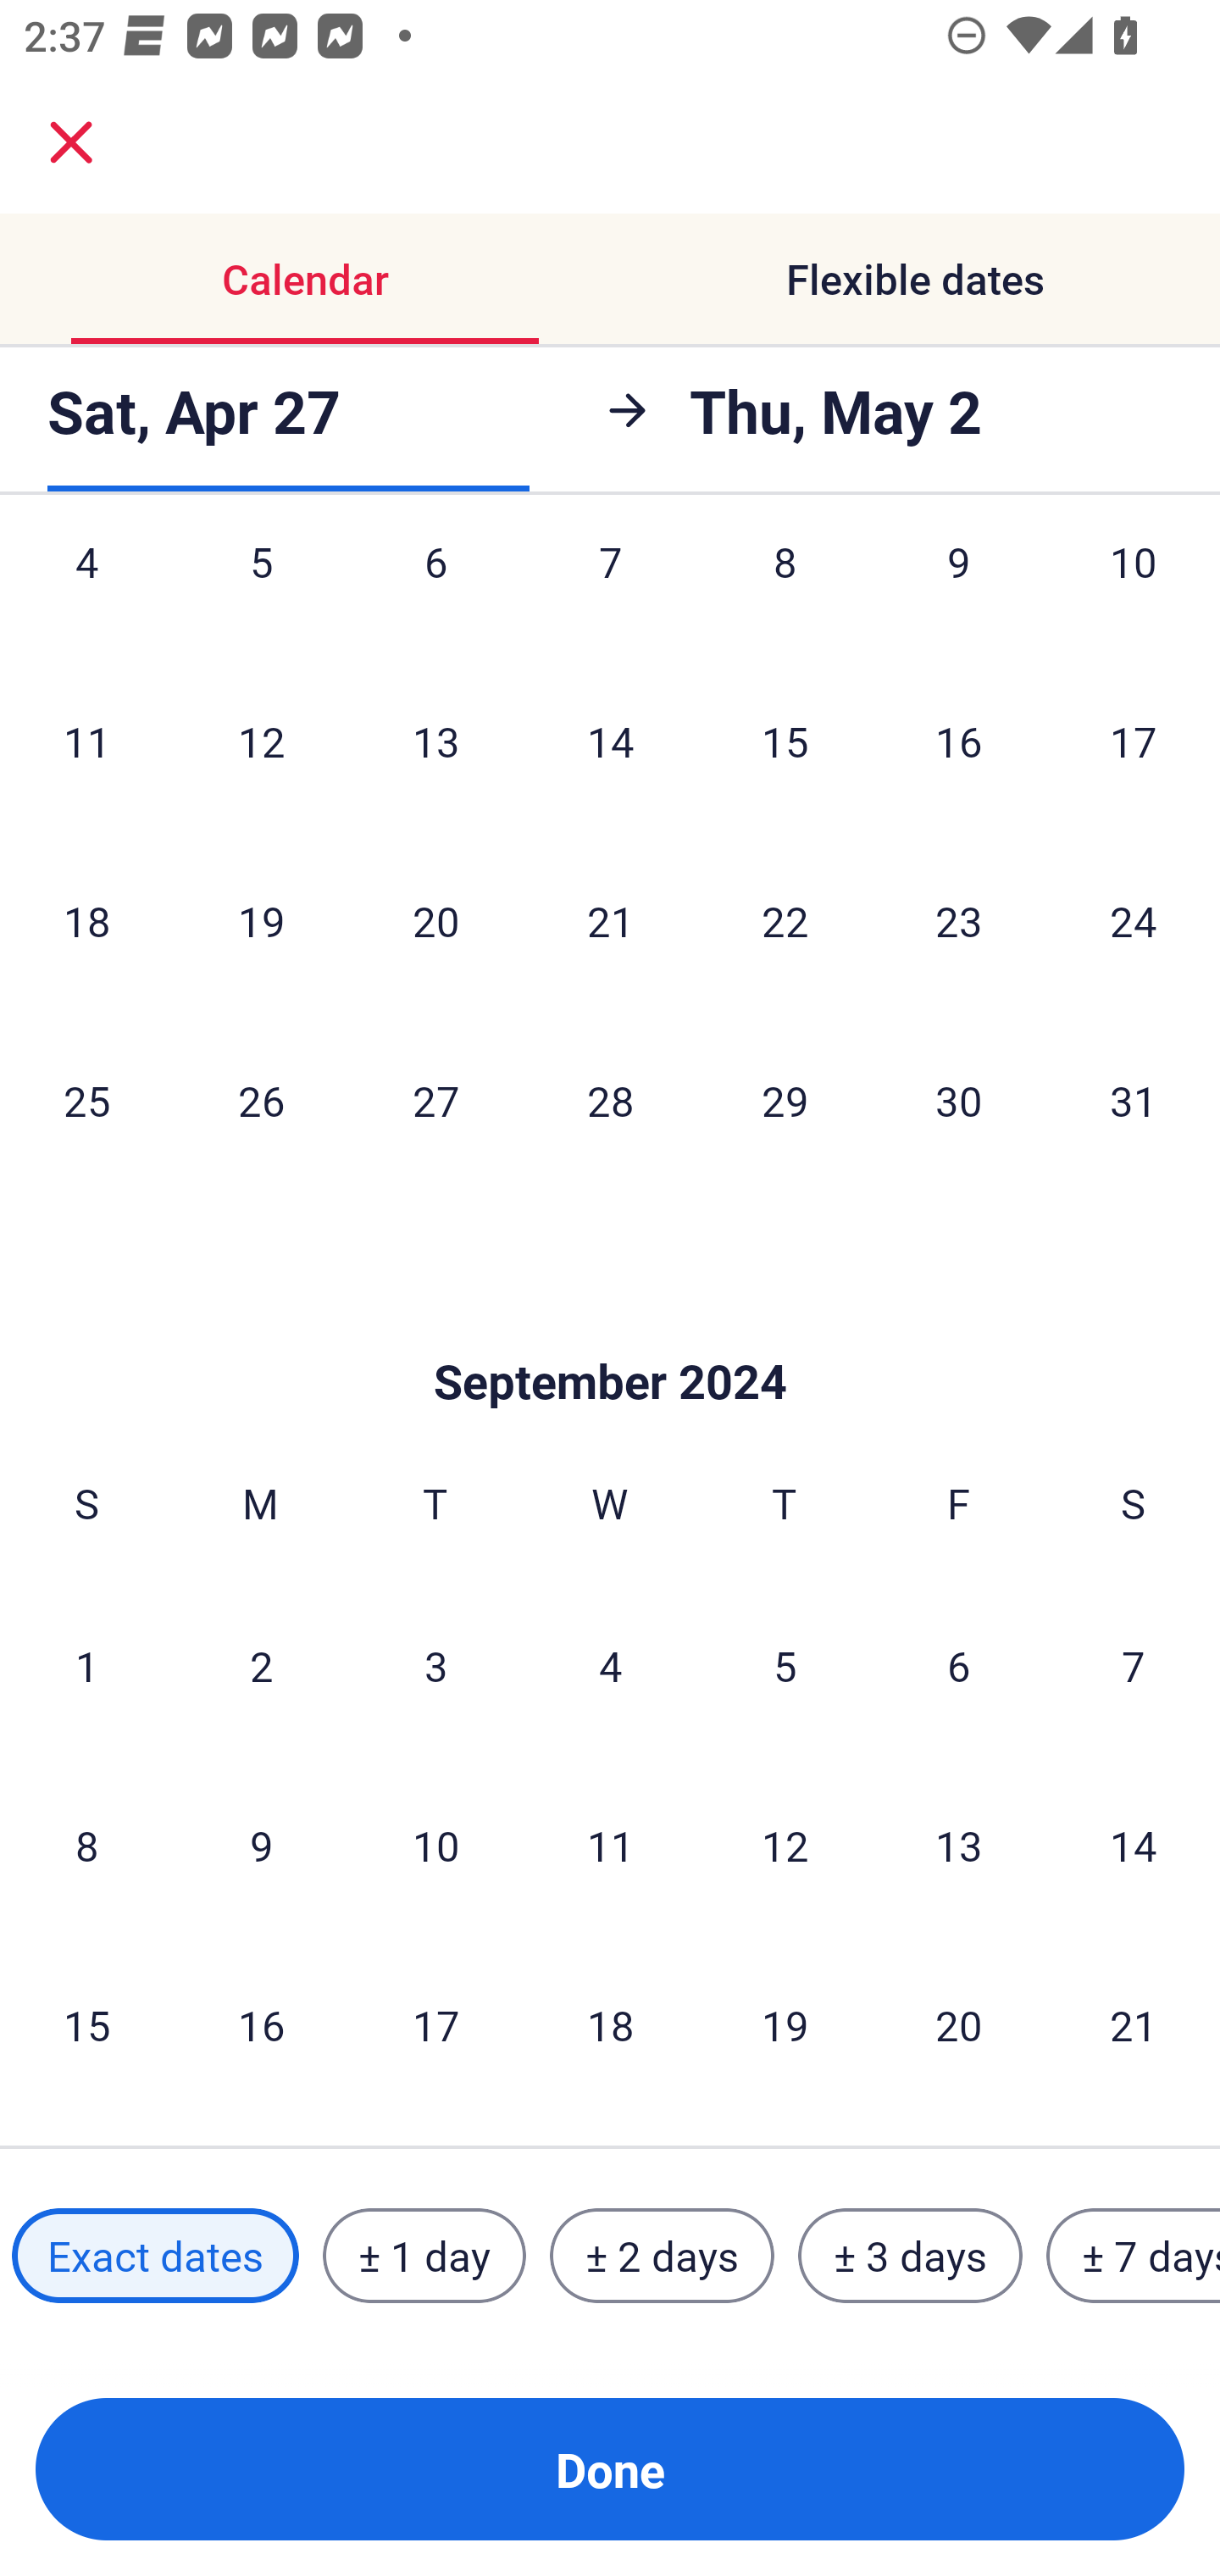 The image size is (1220, 2576). Describe the element at coordinates (785, 741) in the screenshot. I see `15 Thursday, August 15, 2024` at that location.